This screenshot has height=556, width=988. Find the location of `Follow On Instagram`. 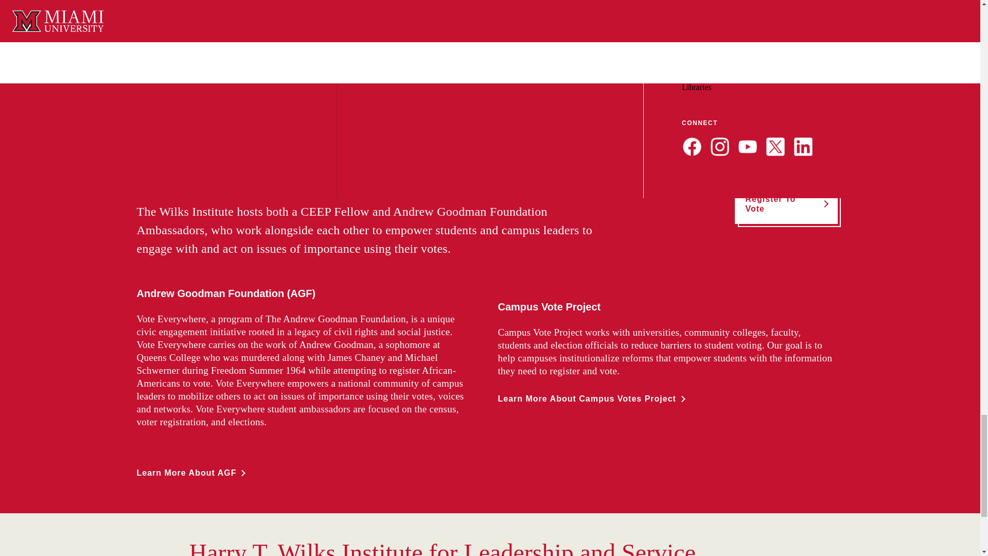

Follow On Instagram is located at coordinates (186, 26).